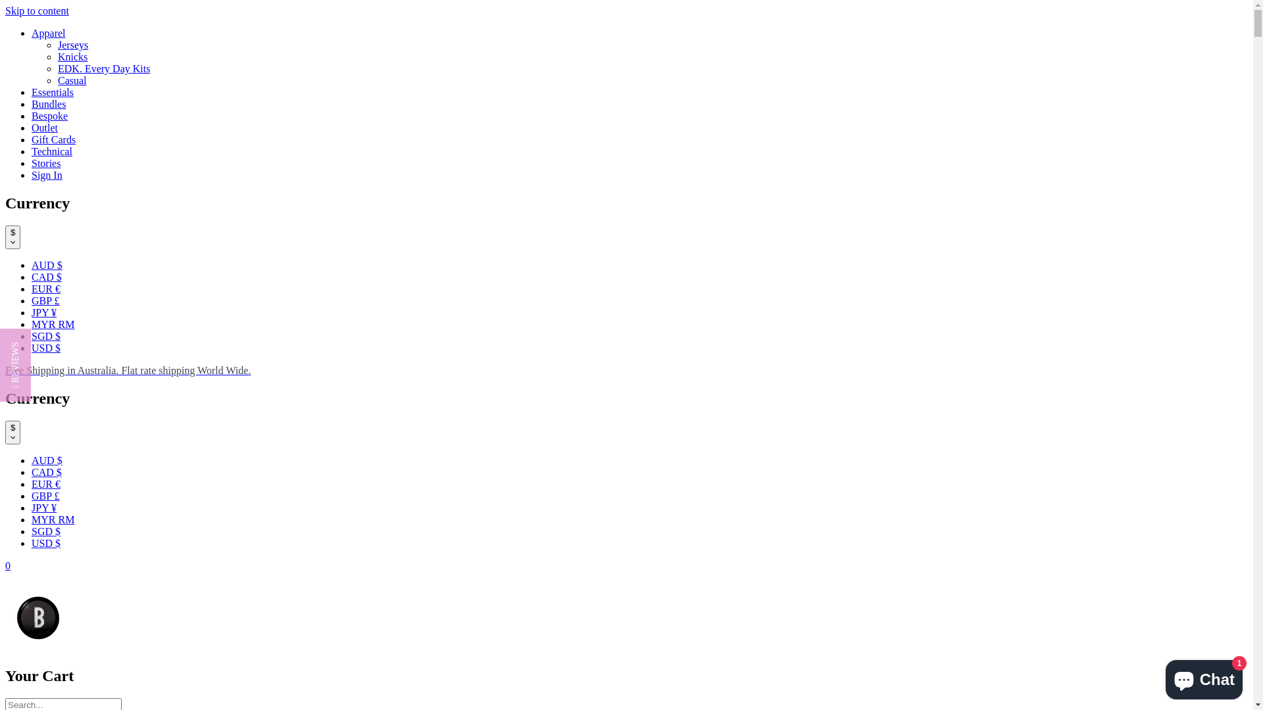  Describe the element at coordinates (73, 45) in the screenshot. I see `Jerseys` at that location.